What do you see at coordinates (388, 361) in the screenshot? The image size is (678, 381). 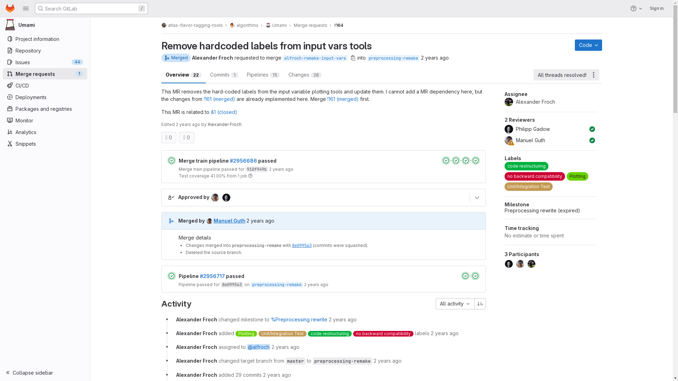 I see `2 years ago` at bounding box center [388, 361].